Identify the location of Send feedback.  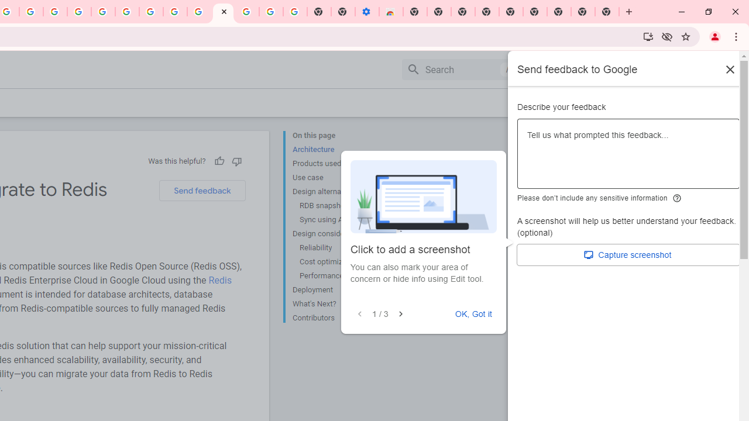
(202, 191).